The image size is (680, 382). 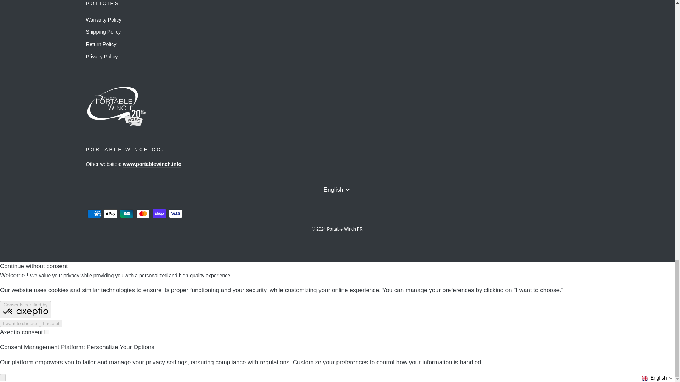 What do you see at coordinates (175, 213) in the screenshot?
I see `Visa` at bounding box center [175, 213].